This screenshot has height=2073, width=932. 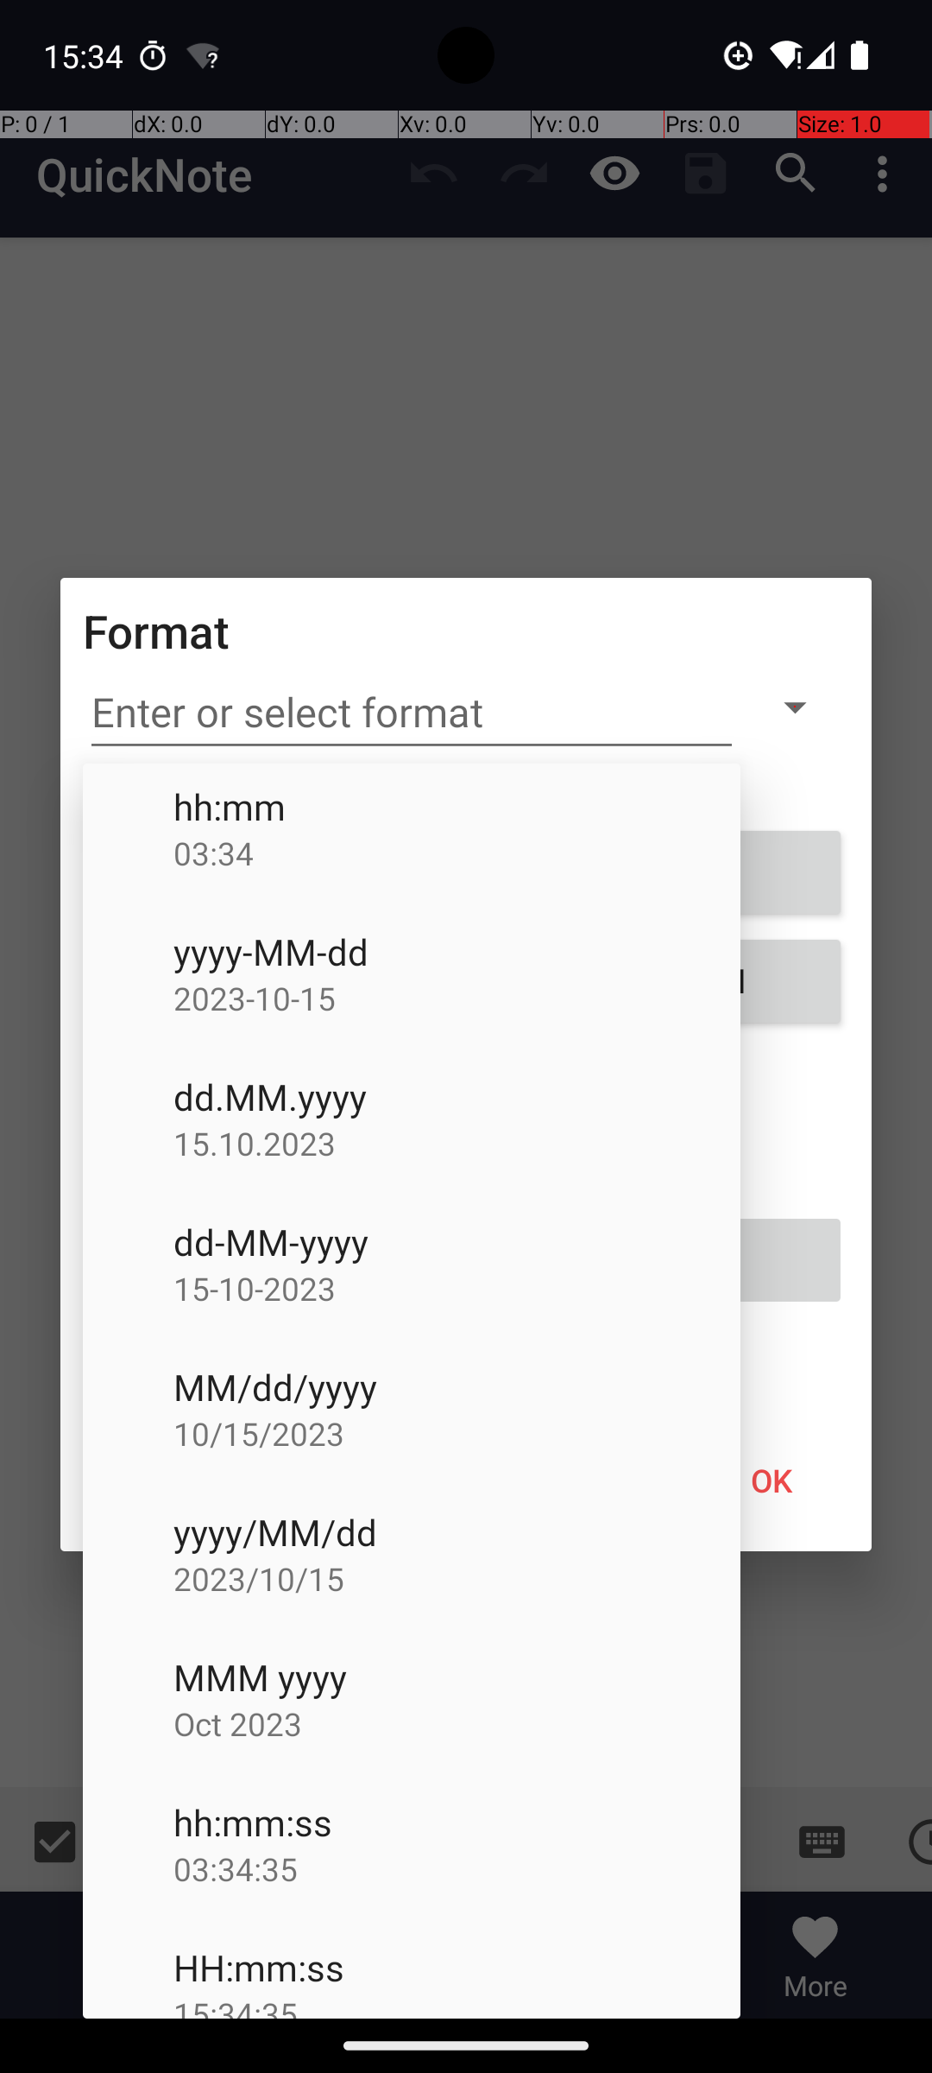 I want to click on 03:34, so click(x=457, y=853).